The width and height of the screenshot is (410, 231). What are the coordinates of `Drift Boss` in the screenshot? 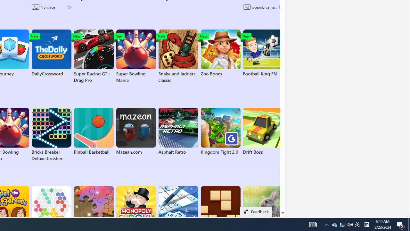 It's located at (263, 132).